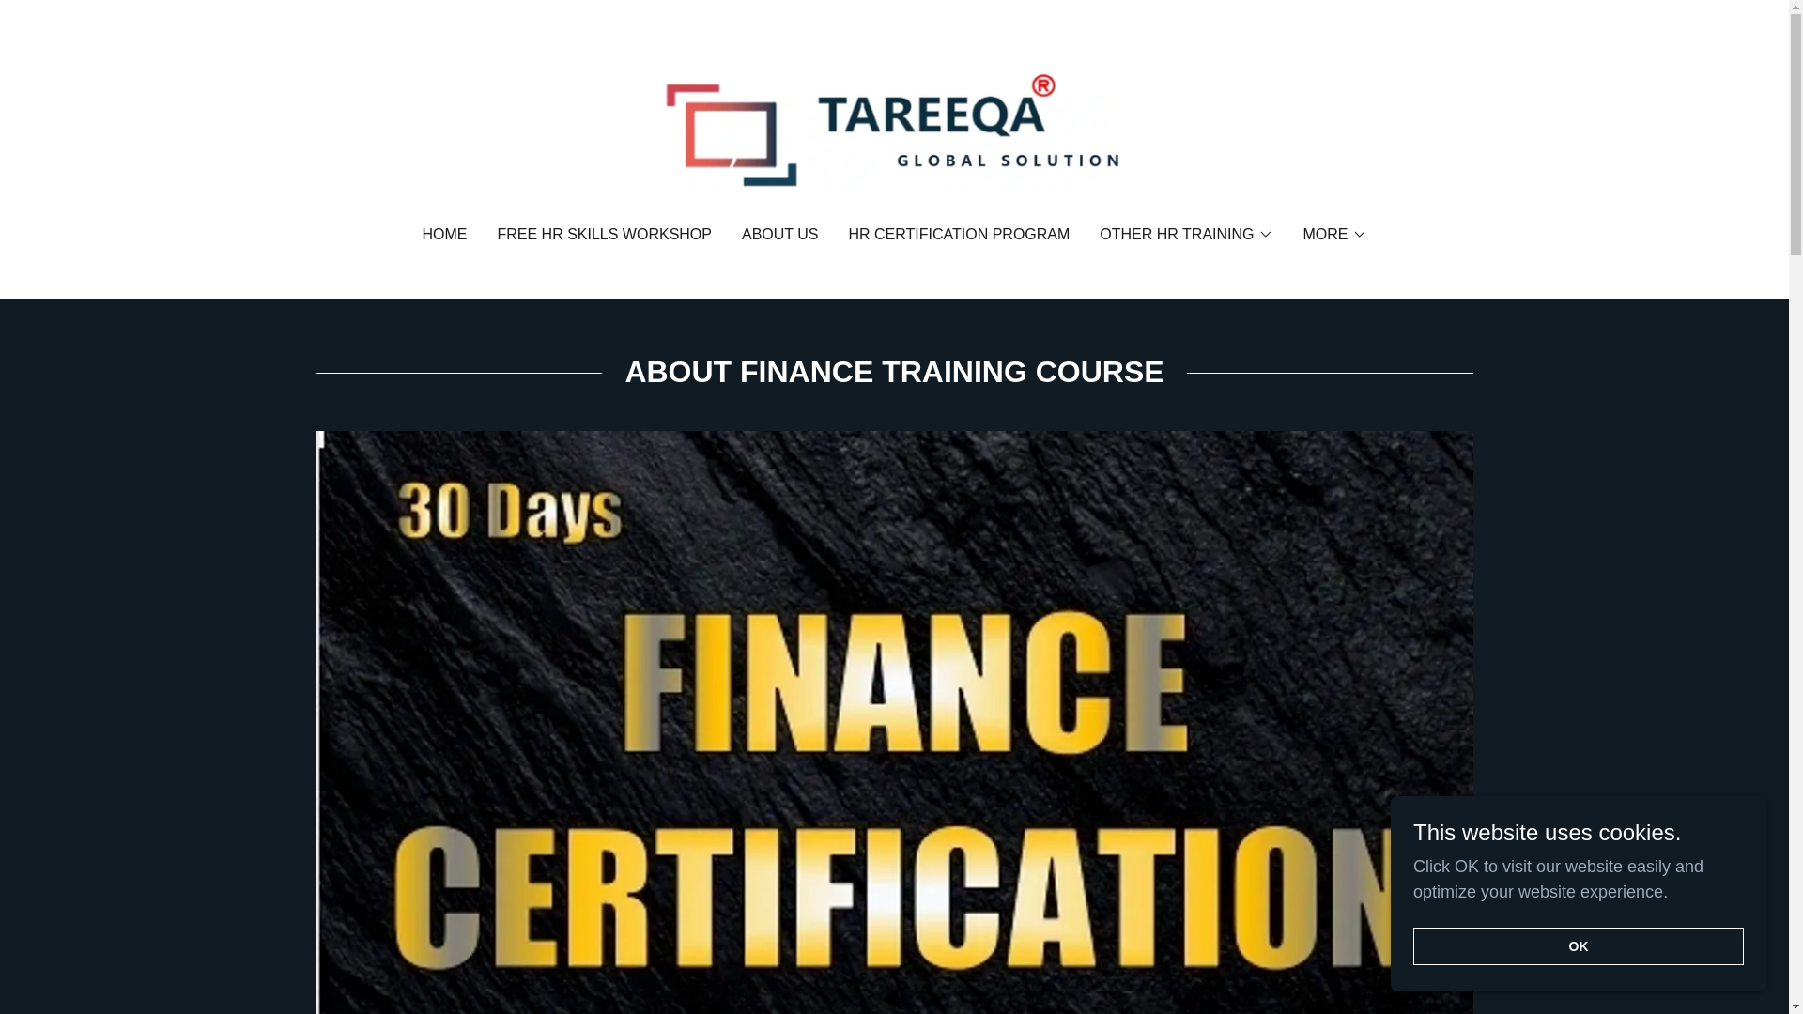 This screenshot has width=1803, height=1014. What do you see at coordinates (958, 235) in the screenshot?
I see `HR CERTIFICATION PROGRAM` at bounding box center [958, 235].